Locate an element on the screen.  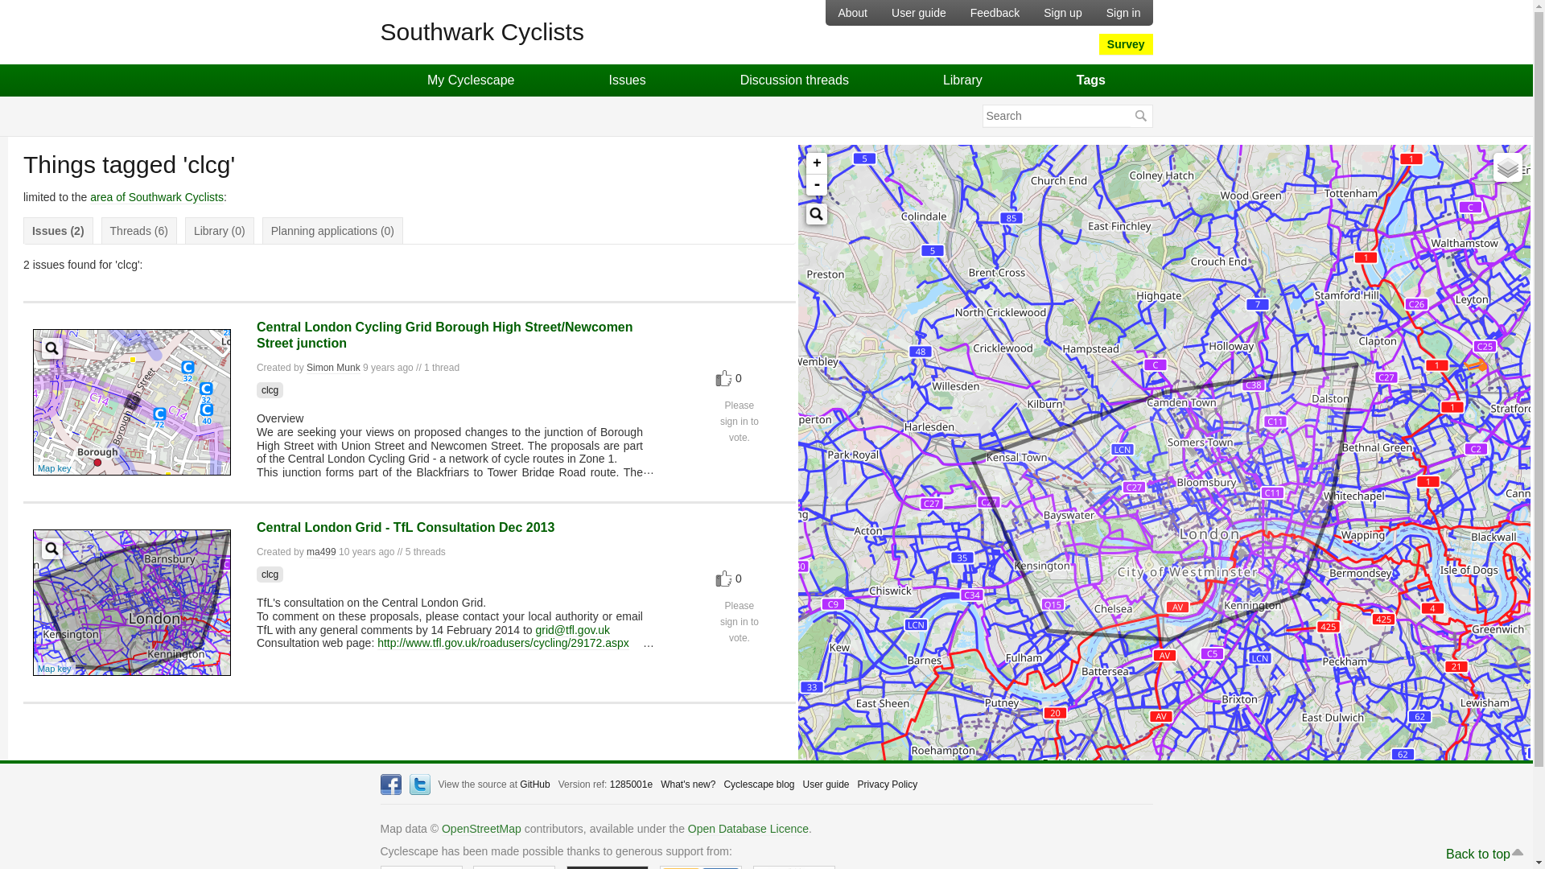
Cloud of the top 100 most used tags is located at coordinates (1090, 80).